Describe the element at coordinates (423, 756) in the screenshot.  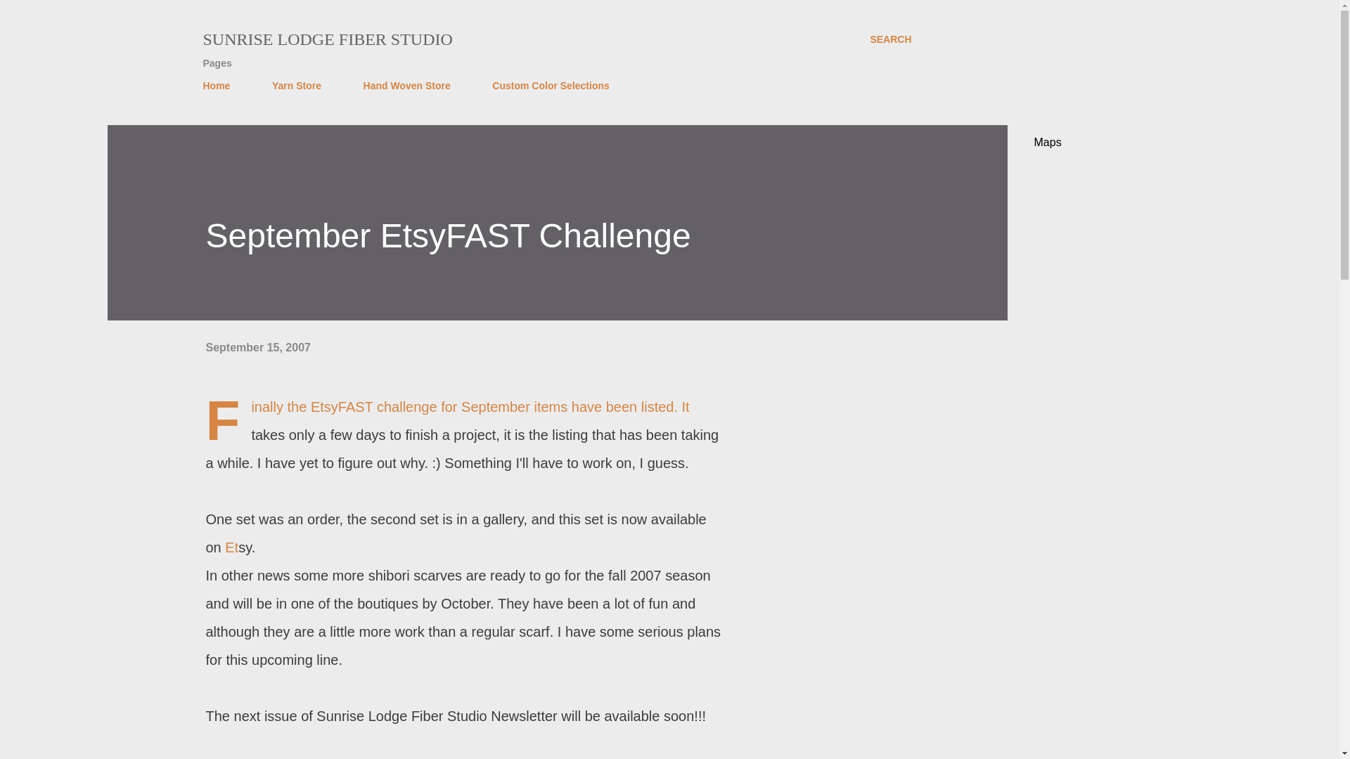
I see `NEWSLETTER` at that location.